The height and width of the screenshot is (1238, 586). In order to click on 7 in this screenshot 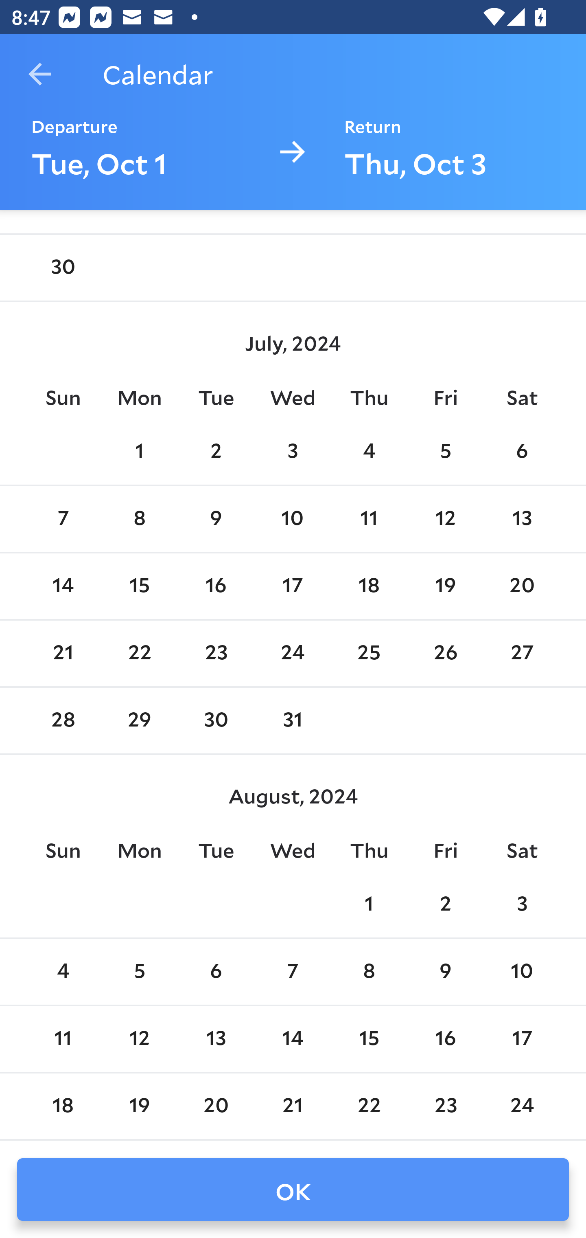, I will do `click(63, 518)`.